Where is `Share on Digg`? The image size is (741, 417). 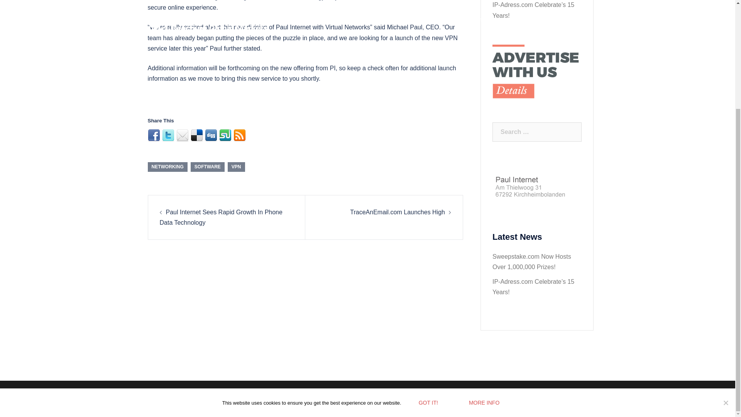
Share on Digg is located at coordinates (211, 135).